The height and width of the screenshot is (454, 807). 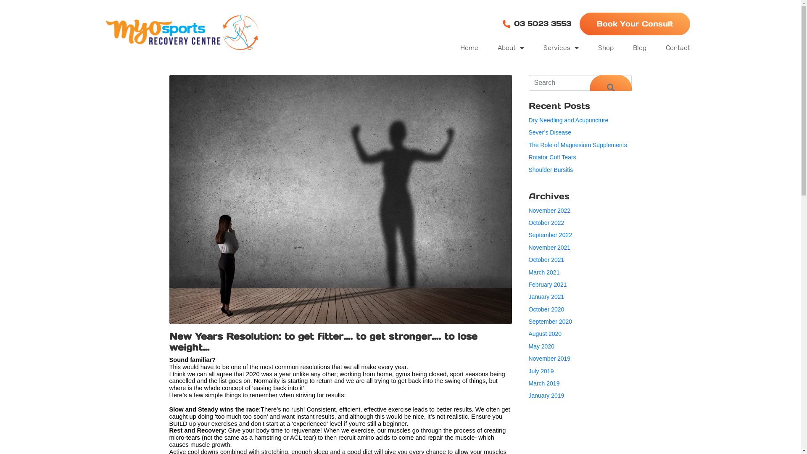 What do you see at coordinates (640, 48) in the screenshot?
I see `Blog` at bounding box center [640, 48].